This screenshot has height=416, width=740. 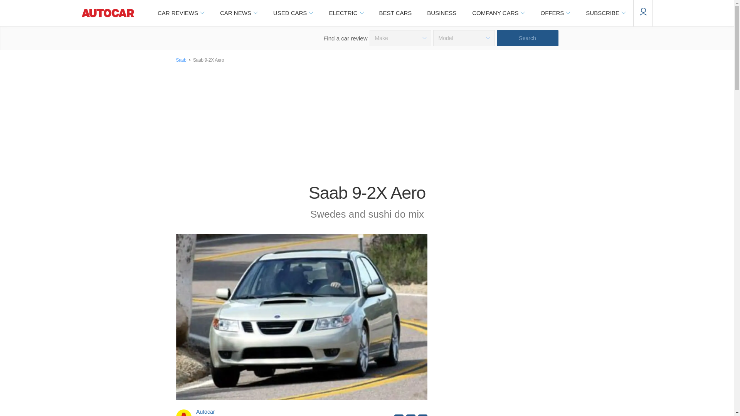 I want to click on BUSINESS, so click(x=442, y=13).